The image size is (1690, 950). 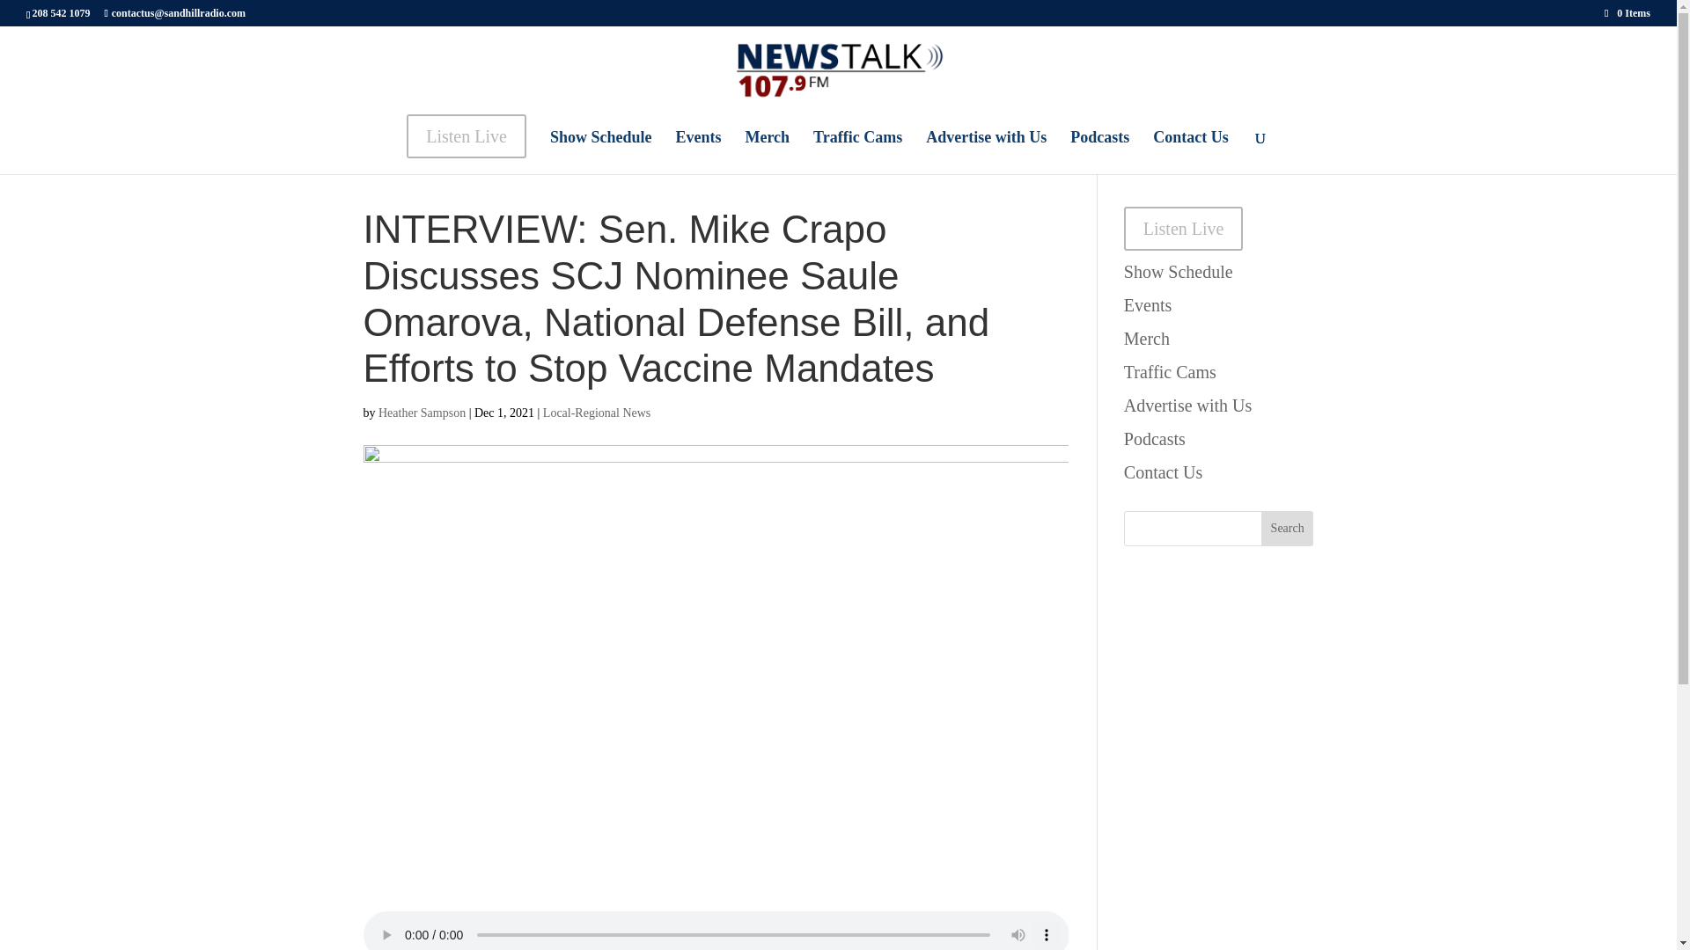 I want to click on Advertise with Us, so click(x=986, y=145).